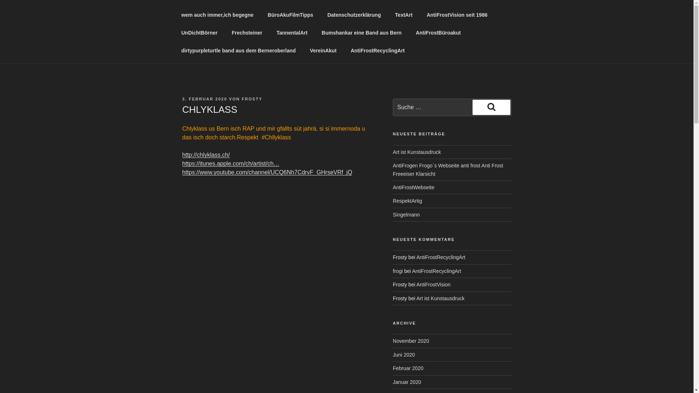 The width and height of the screenshot is (699, 393). What do you see at coordinates (457, 15) in the screenshot?
I see `AntiFrostVision seit 1986` at bounding box center [457, 15].